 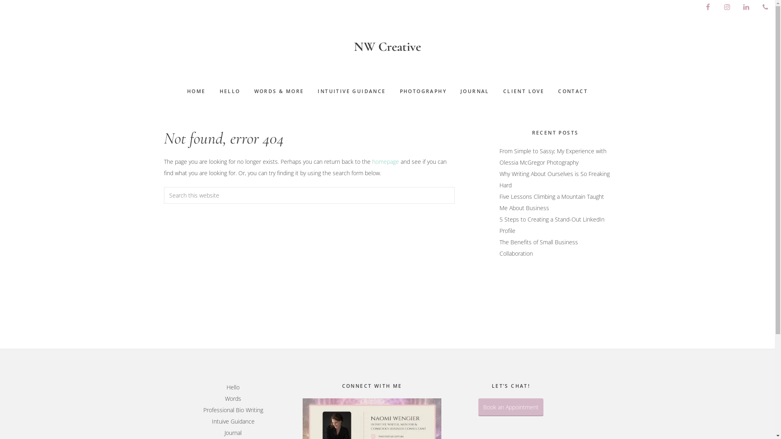 I want to click on The Benefits of Small Business Collaboration, so click(x=539, y=248).